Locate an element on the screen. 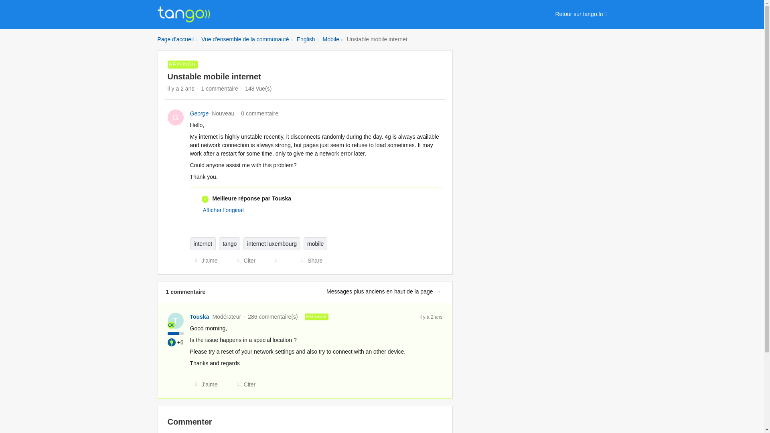 The image size is (770, 433). J'aime is located at coordinates (204, 384).